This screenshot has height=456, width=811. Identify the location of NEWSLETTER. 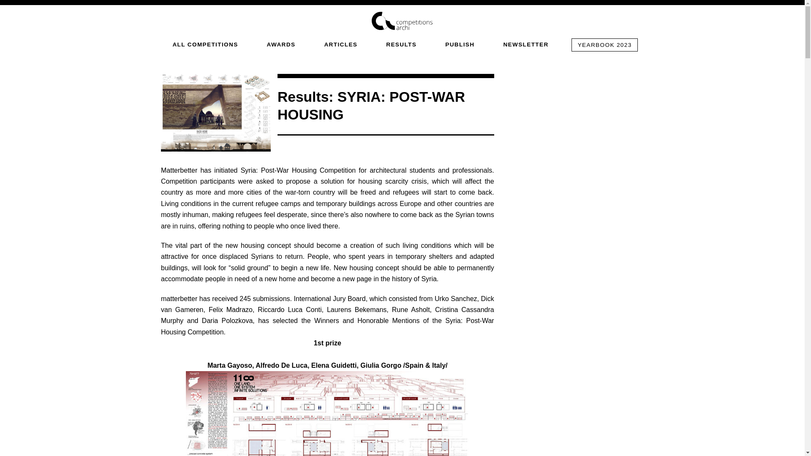
(525, 44).